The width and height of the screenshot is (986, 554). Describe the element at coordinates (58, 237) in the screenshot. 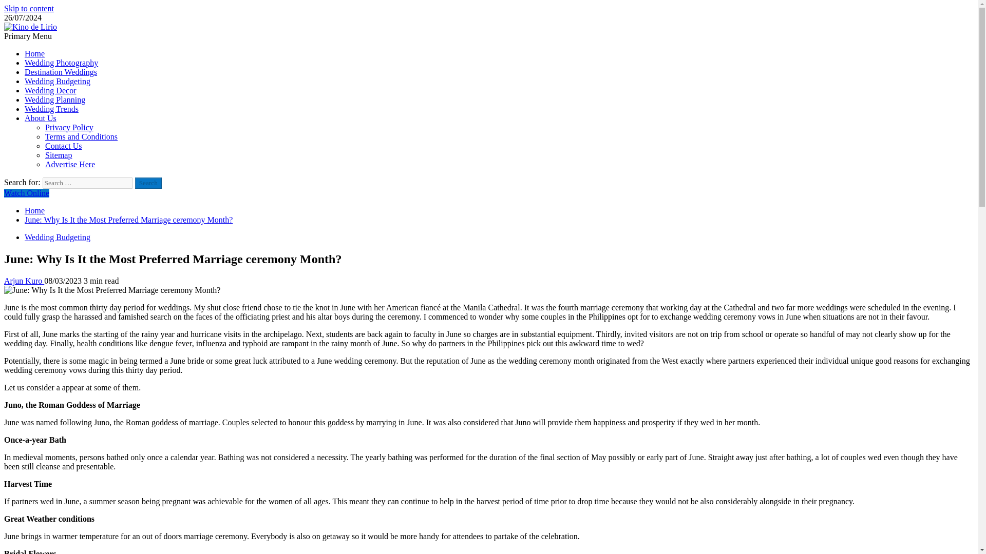

I see `Wedding Budgeting` at that location.